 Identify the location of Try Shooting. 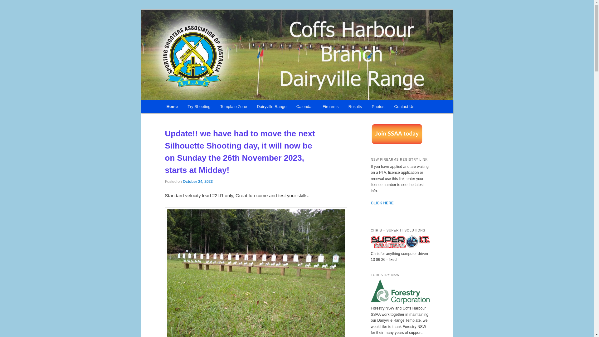
(199, 107).